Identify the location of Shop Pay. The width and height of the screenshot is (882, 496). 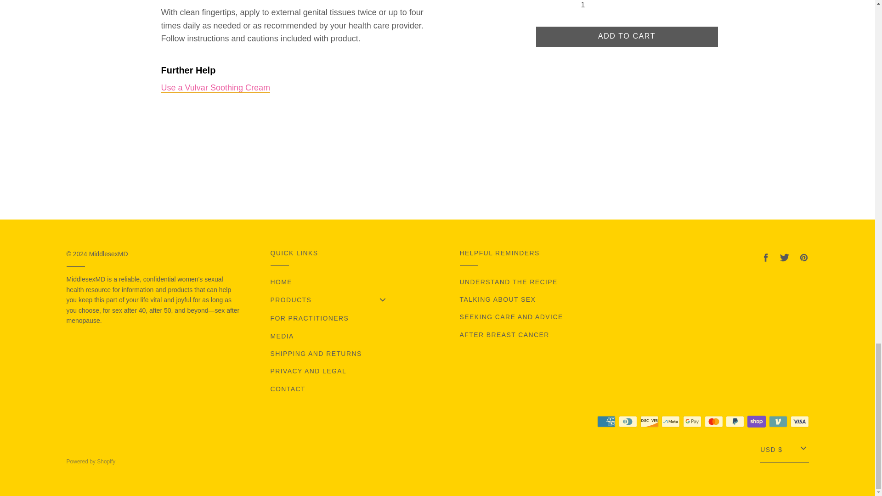
(756, 422).